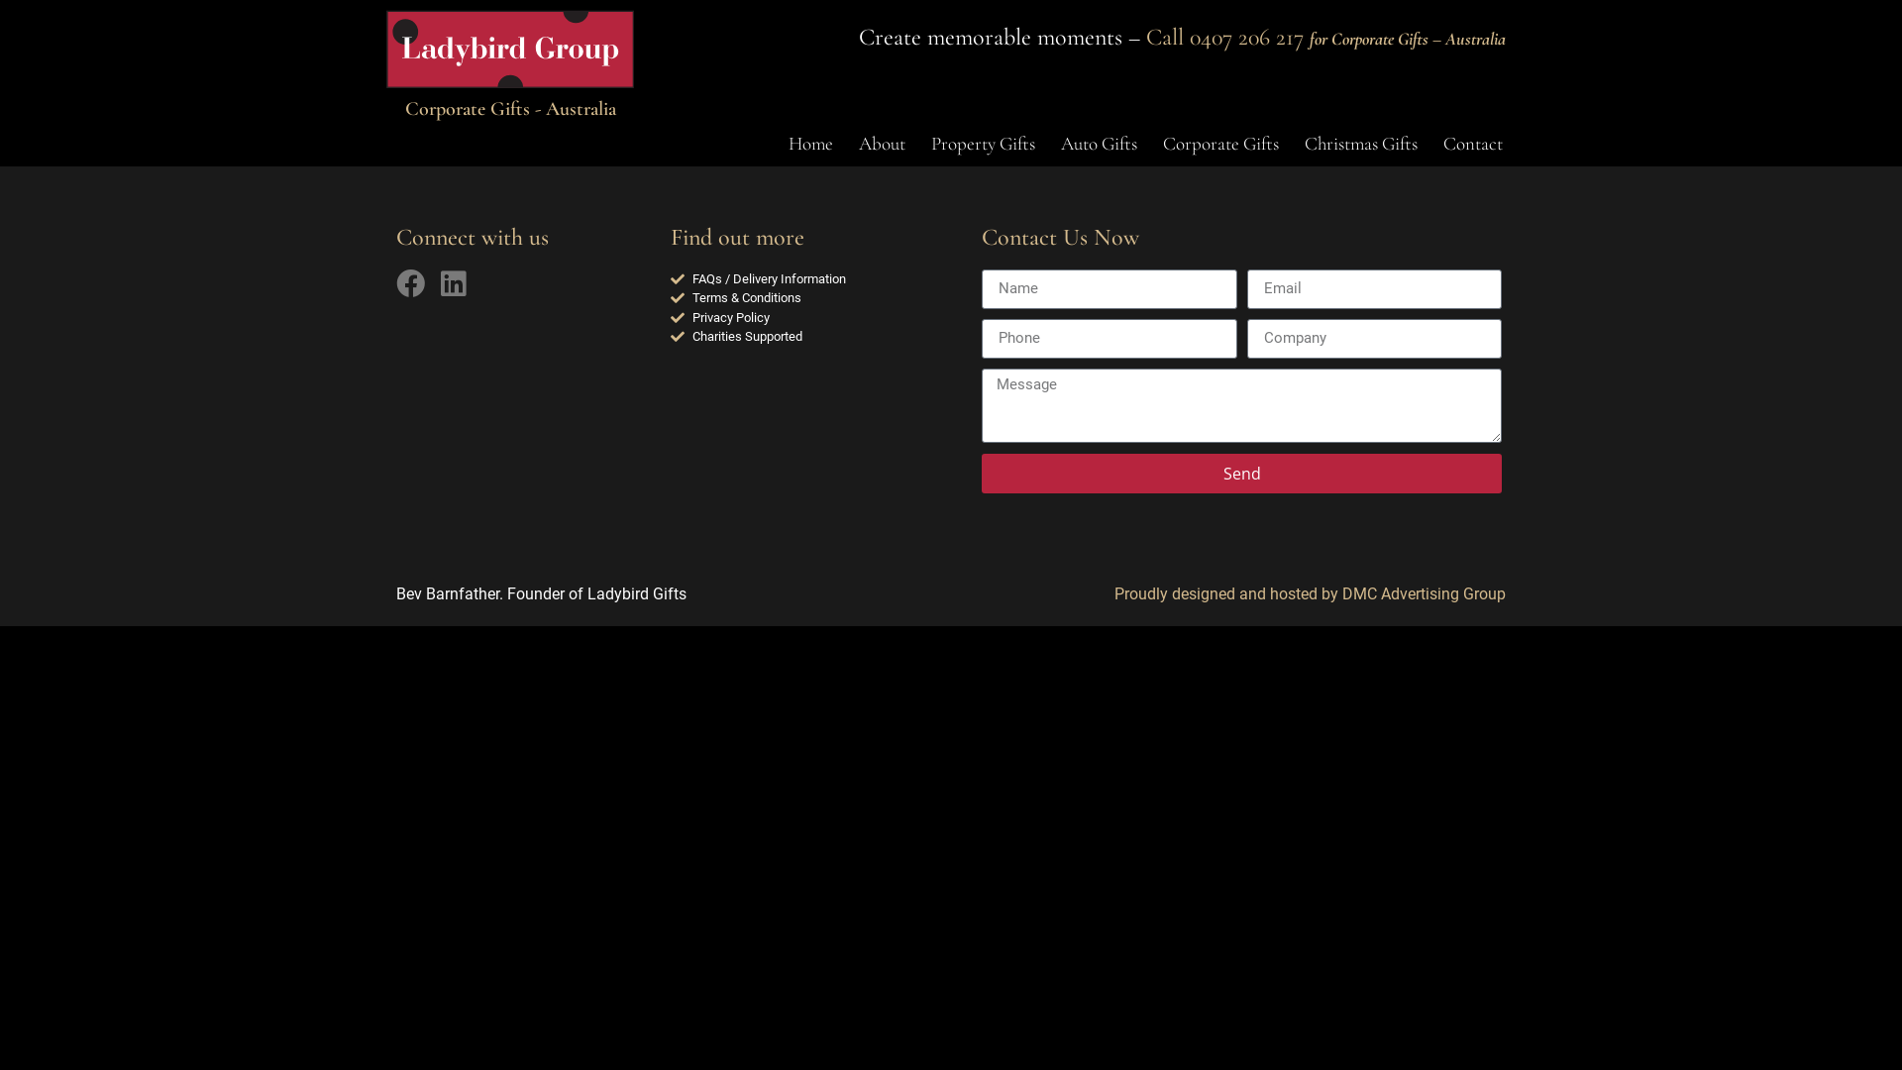  Describe the element at coordinates (816, 298) in the screenshot. I see `Terms & Conditions` at that location.